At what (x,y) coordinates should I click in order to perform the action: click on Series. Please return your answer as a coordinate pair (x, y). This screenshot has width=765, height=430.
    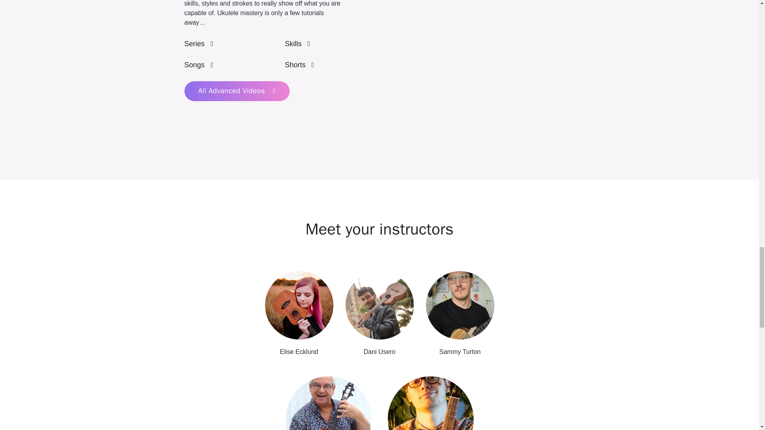
    Looking at the image, I should click on (198, 44).